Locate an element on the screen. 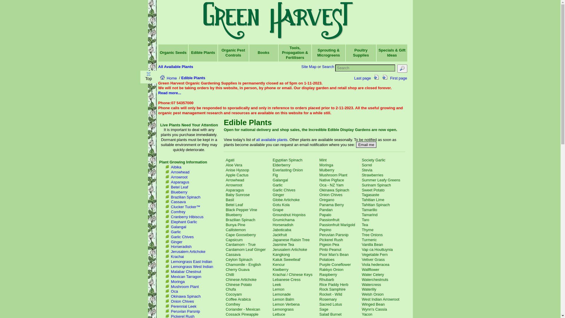  Kiwiberry is located at coordinates (280, 270).